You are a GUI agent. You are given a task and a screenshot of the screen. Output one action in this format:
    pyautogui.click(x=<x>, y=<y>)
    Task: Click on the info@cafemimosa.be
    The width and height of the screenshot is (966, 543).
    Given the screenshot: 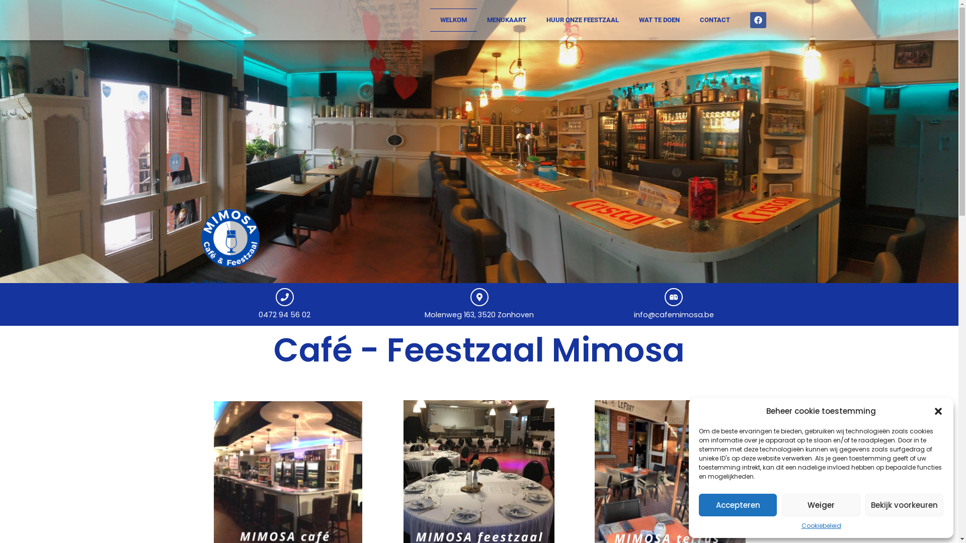 What is the action you would take?
    pyautogui.click(x=674, y=315)
    